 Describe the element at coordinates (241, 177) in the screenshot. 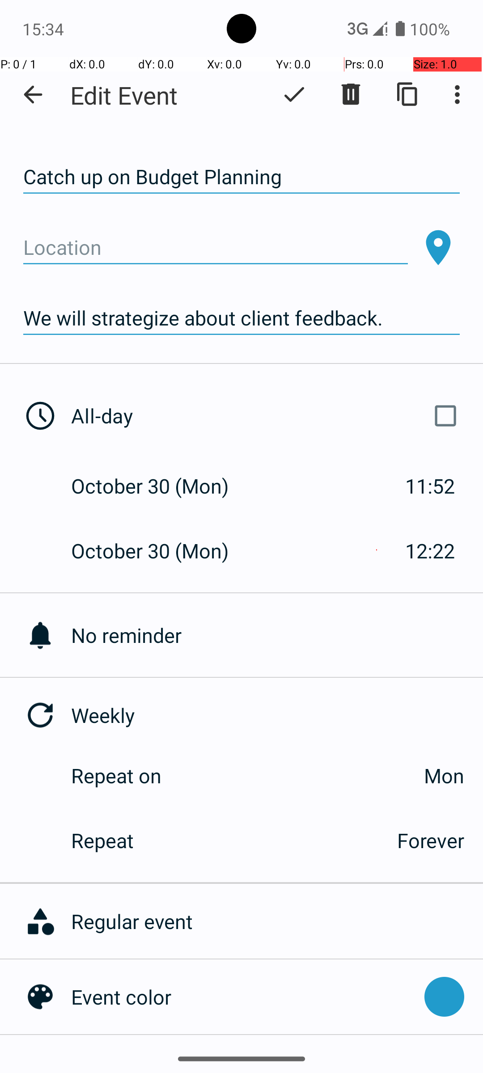

I see `Catch up on Budget Planning` at that location.